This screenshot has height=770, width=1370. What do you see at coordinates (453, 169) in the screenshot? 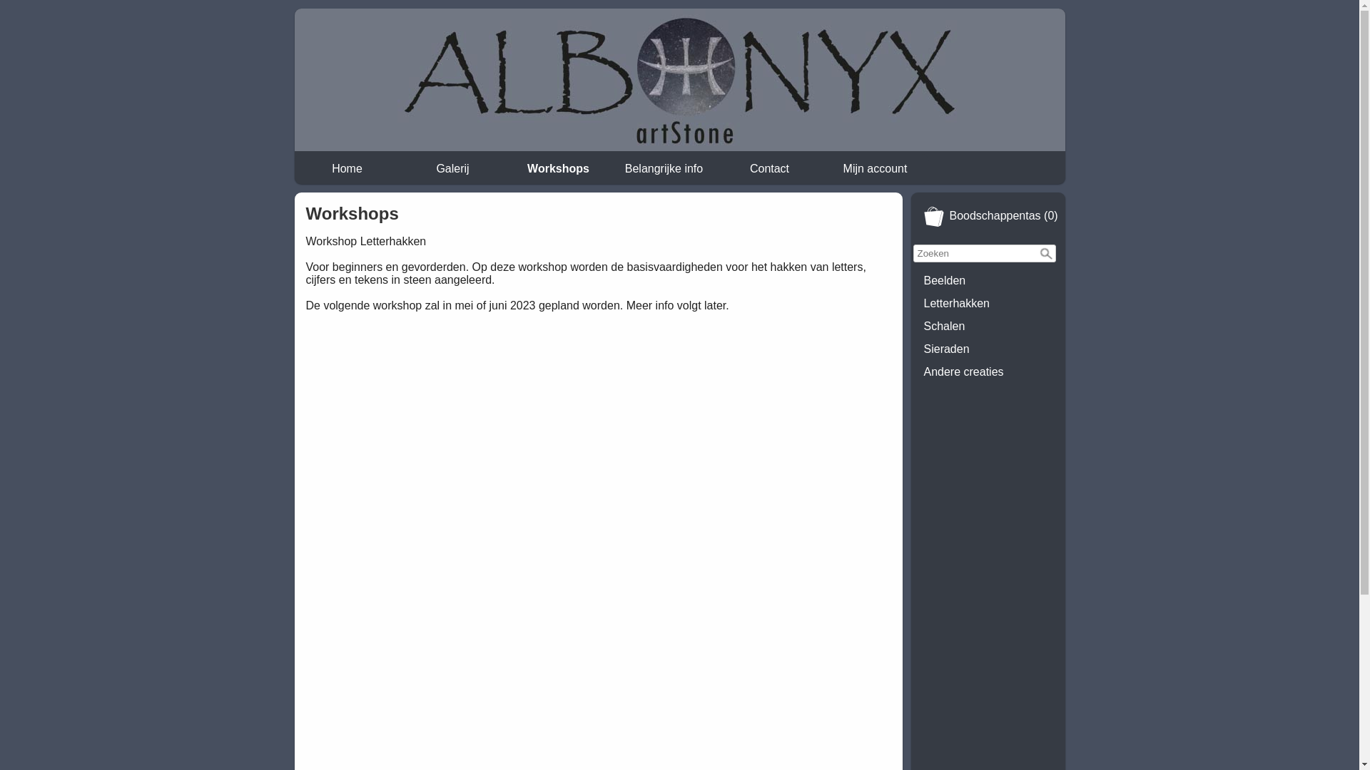
I see `Galerij` at bounding box center [453, 169].